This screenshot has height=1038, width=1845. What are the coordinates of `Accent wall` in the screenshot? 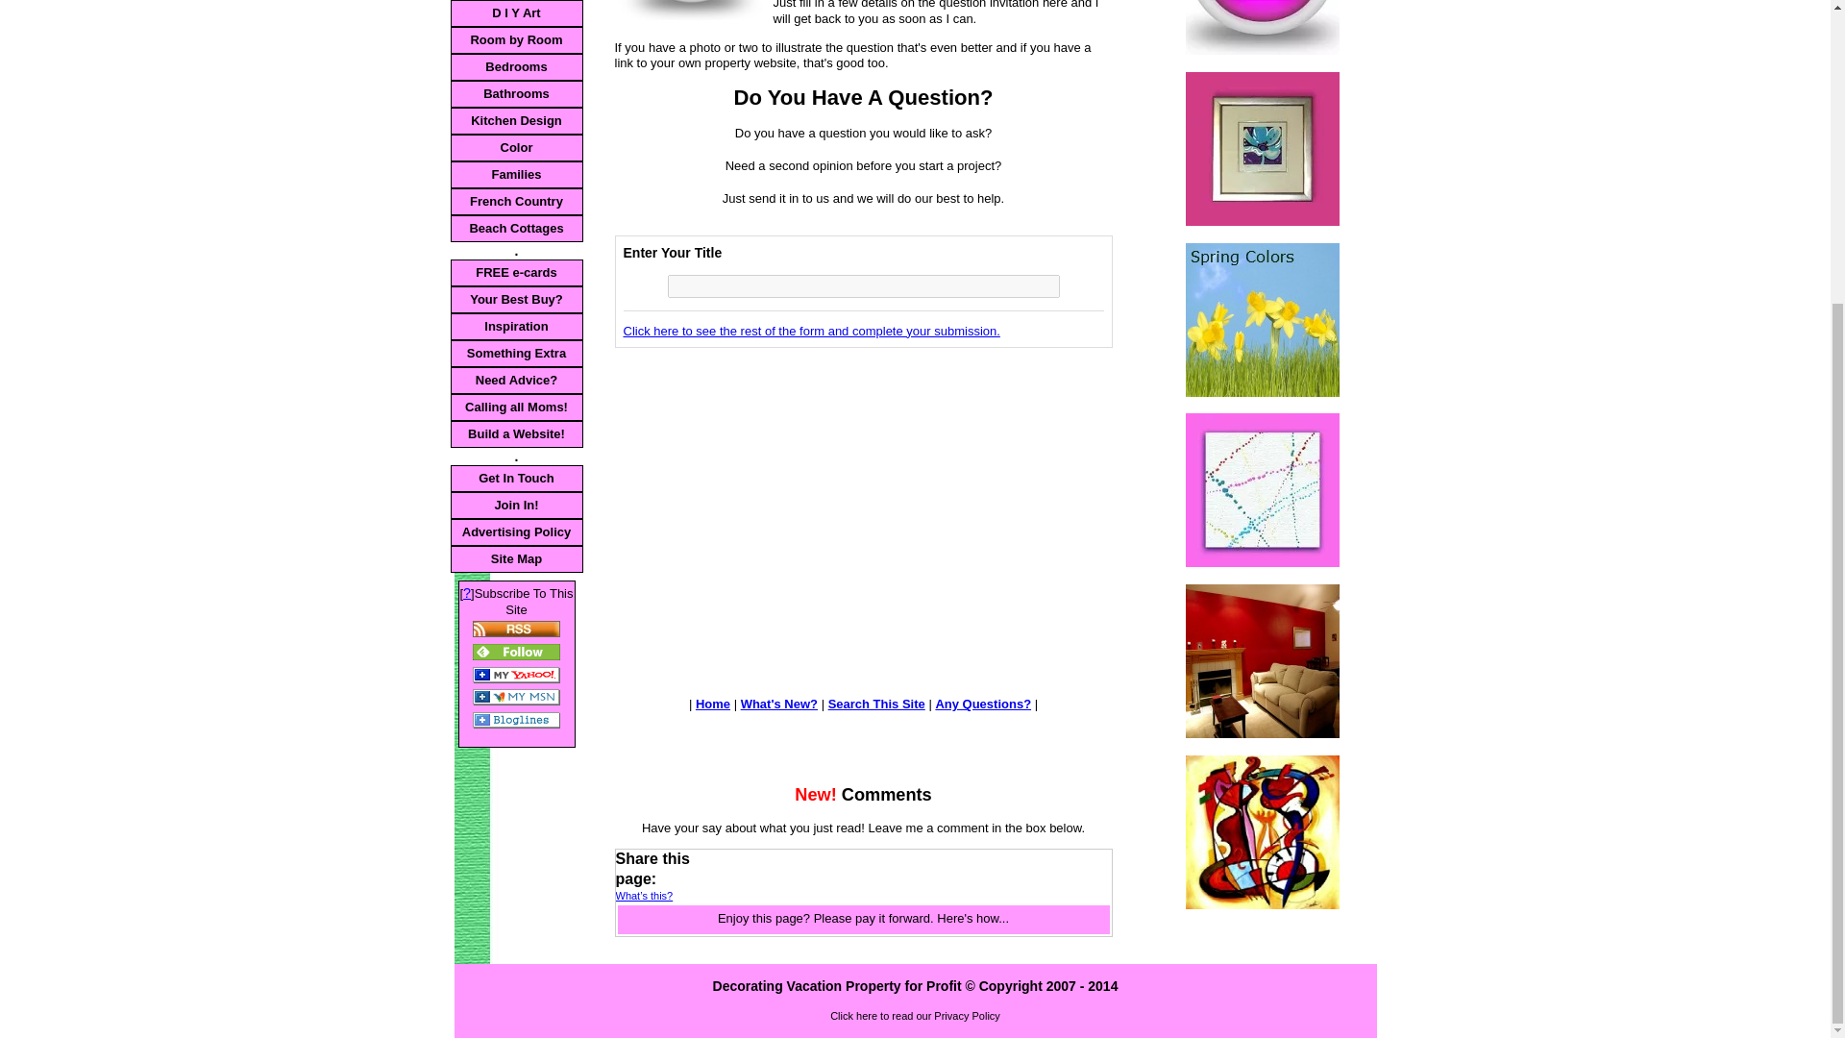 It's located at (1263, 661).